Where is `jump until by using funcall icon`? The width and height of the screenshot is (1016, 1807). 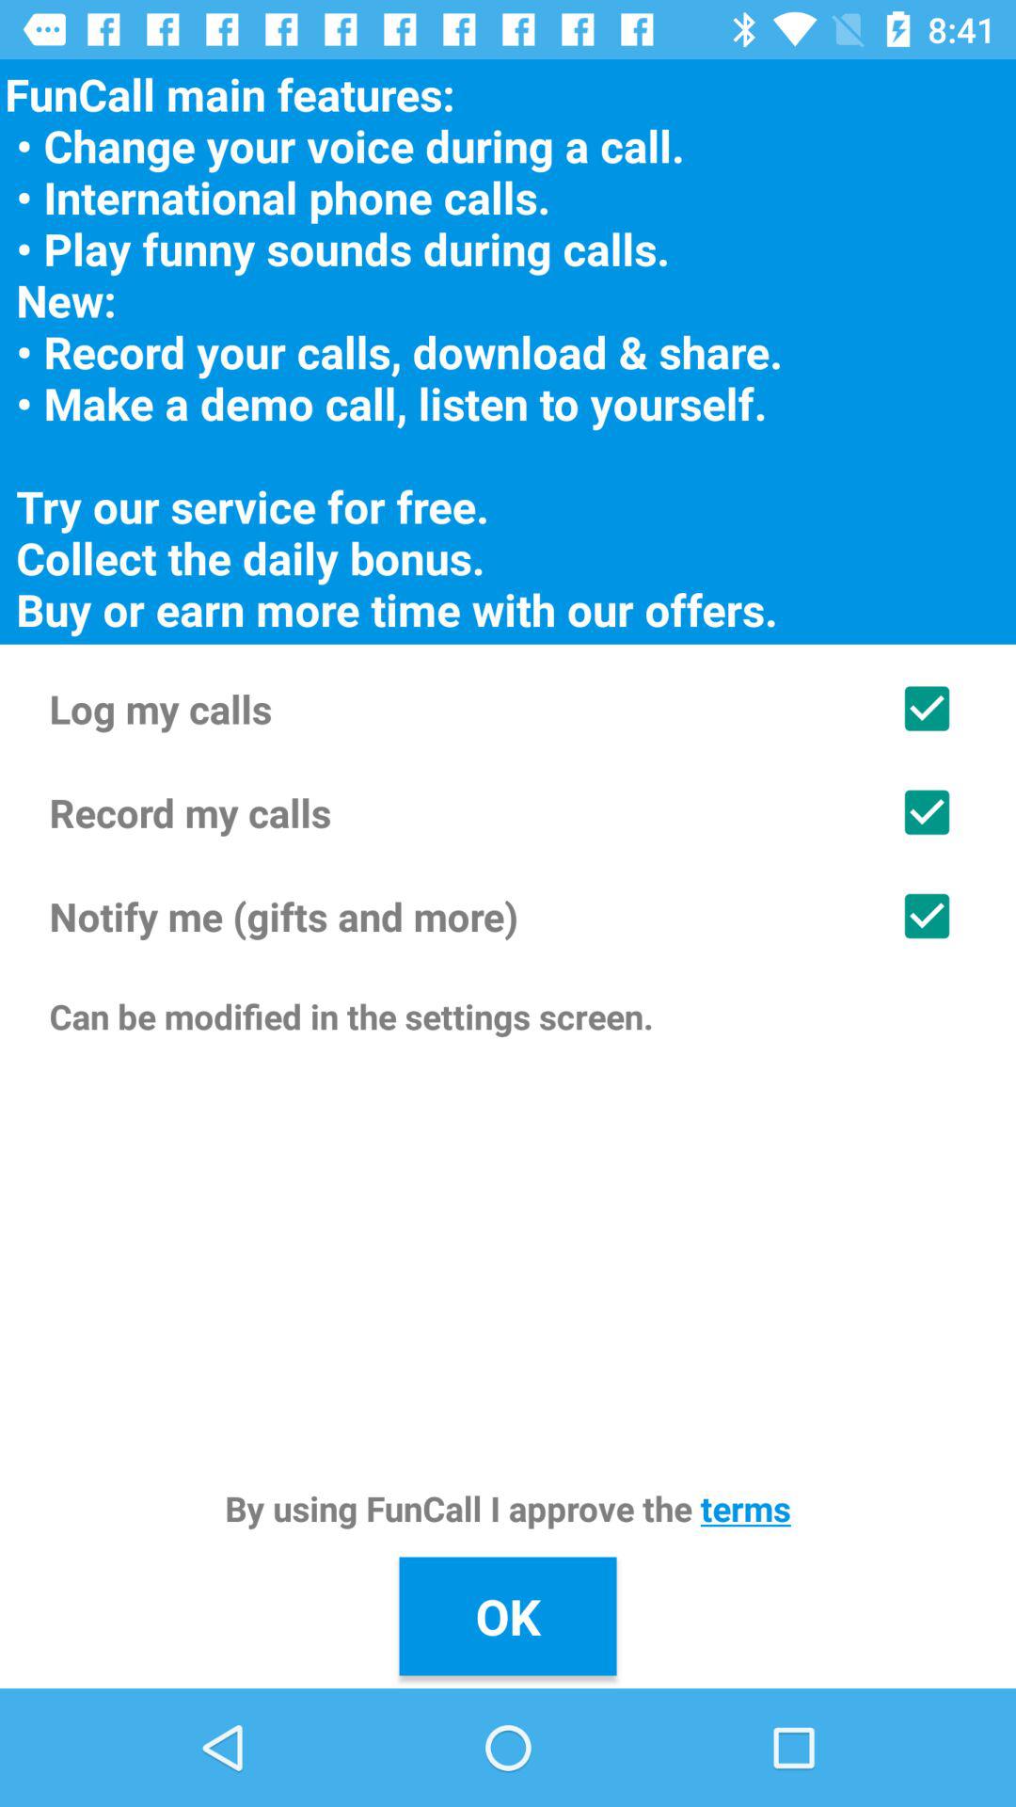 jump until by using funcall icon is located at coordinates (508, 1508).